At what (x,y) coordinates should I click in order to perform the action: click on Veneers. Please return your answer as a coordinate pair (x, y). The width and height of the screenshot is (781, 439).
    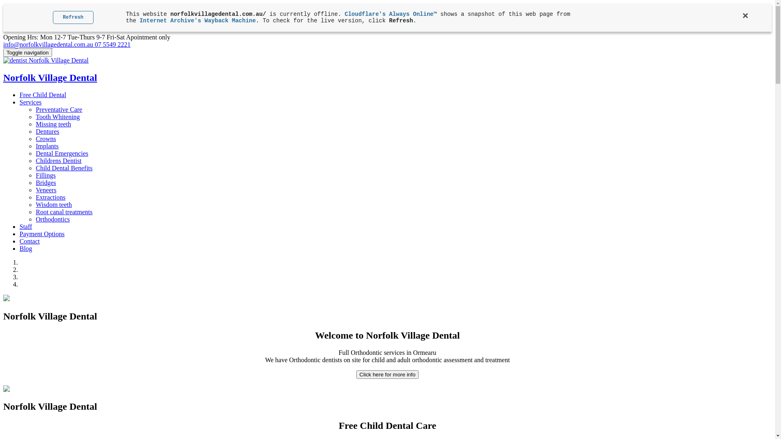
    Looking at the image, I should click on (46, 190).